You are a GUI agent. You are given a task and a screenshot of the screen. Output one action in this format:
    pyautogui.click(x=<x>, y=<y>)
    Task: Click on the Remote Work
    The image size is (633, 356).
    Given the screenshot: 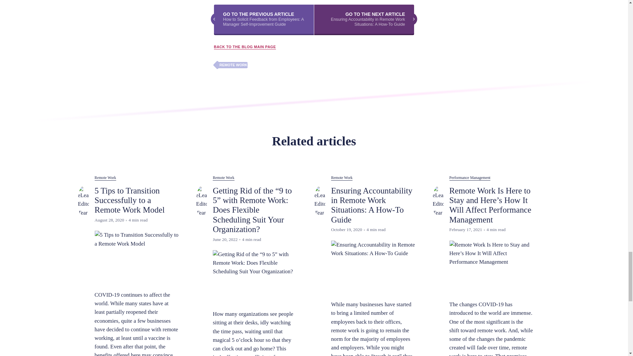 What is the action you would take?
    pyautogui.click(x=224, y=178)
    